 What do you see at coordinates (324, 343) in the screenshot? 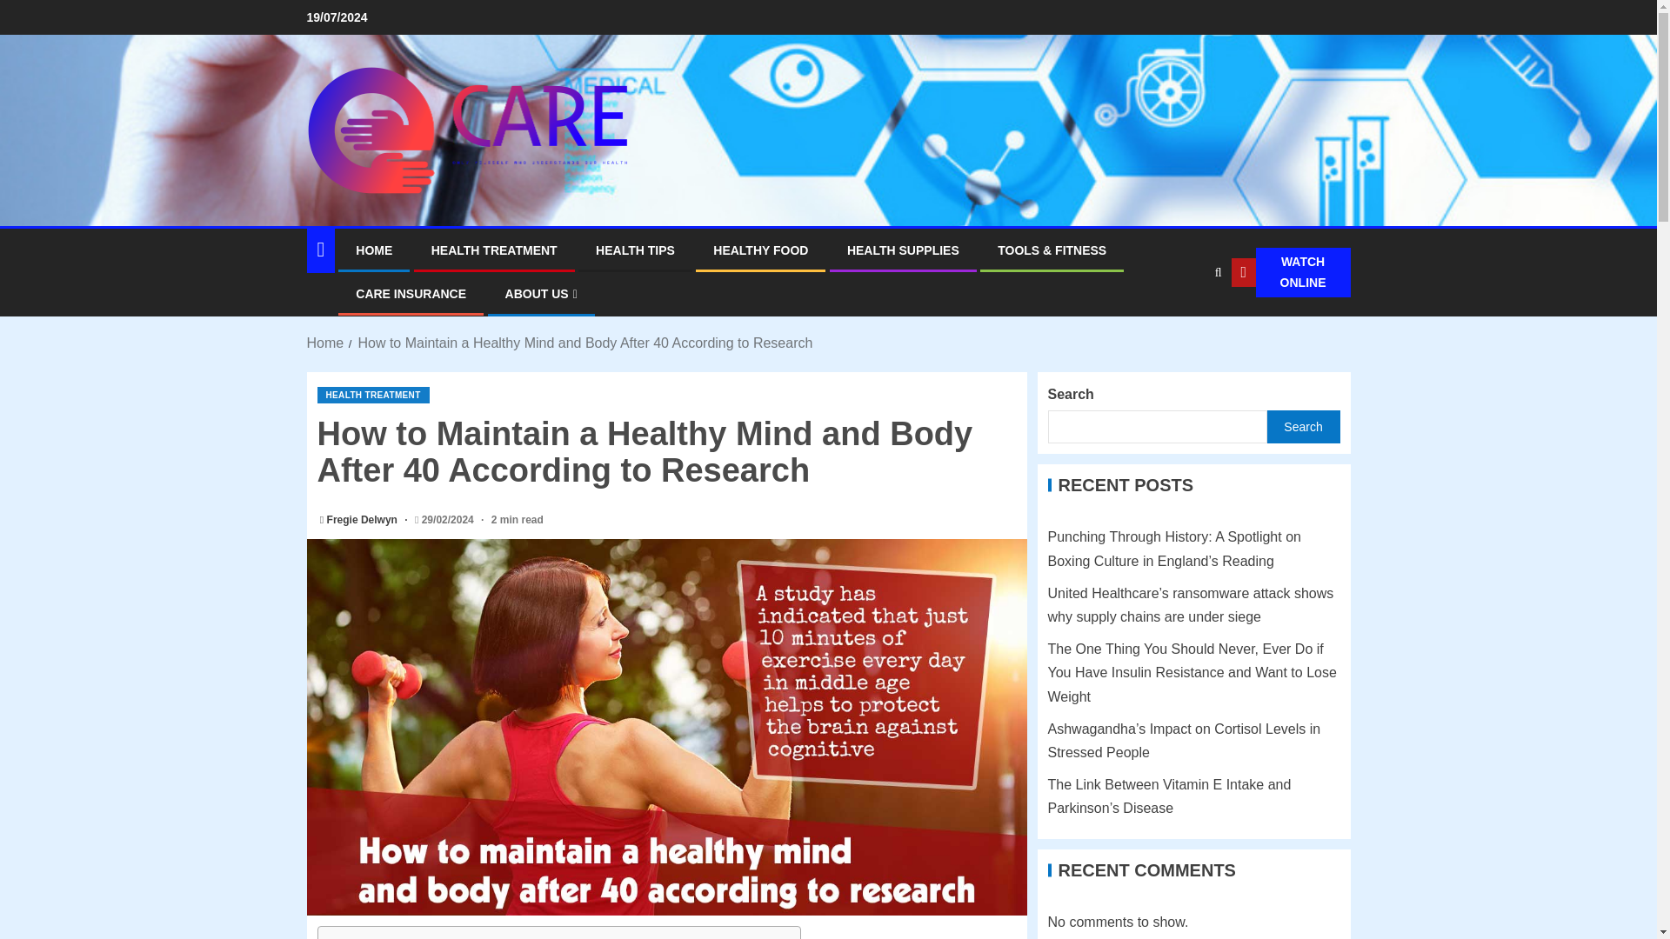
I see `Home` at bounding box center [324, 343].